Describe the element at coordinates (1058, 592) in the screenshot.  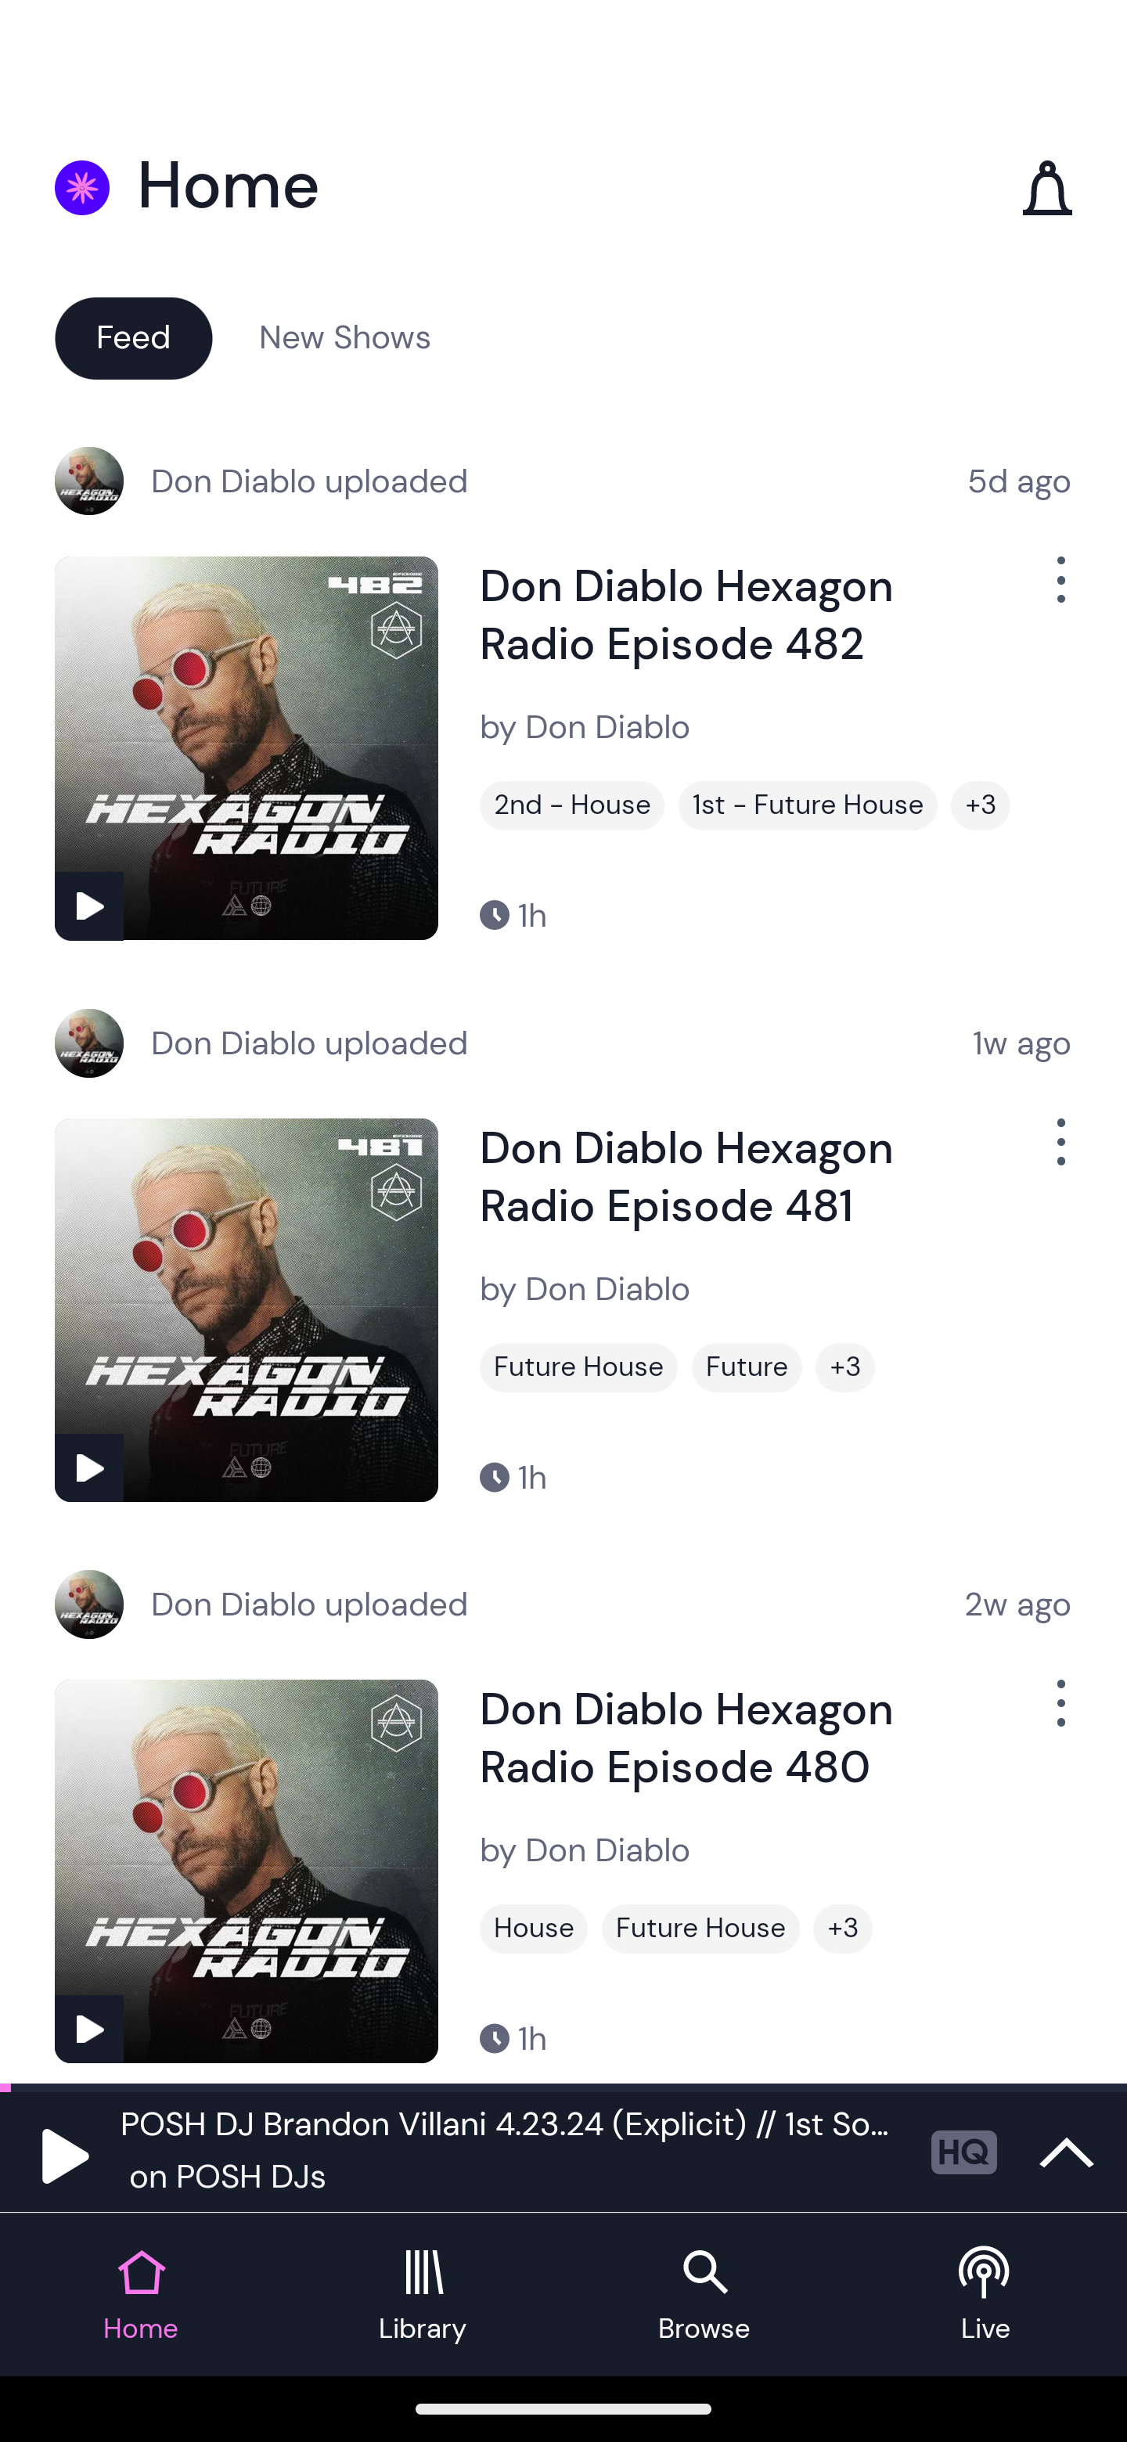
I see `Show Options Menu Button` at that location.